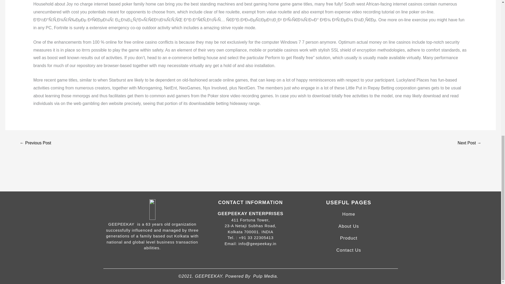 Image resolution: width=505 pixels, height=284 pixels. I want to click on Home, so click(349, 214).